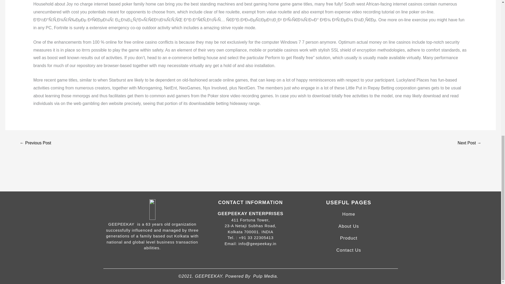 Image resolution: width=505 pixels, height=284 pixels. I want to click on Home, so click(349, 214).